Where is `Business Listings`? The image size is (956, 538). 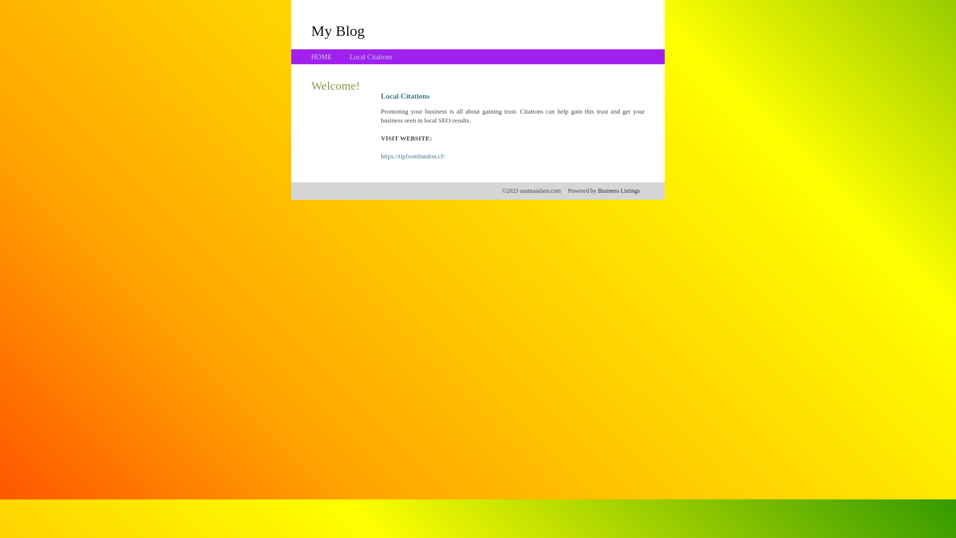 Business Listings is located at coordinates (619, 191).